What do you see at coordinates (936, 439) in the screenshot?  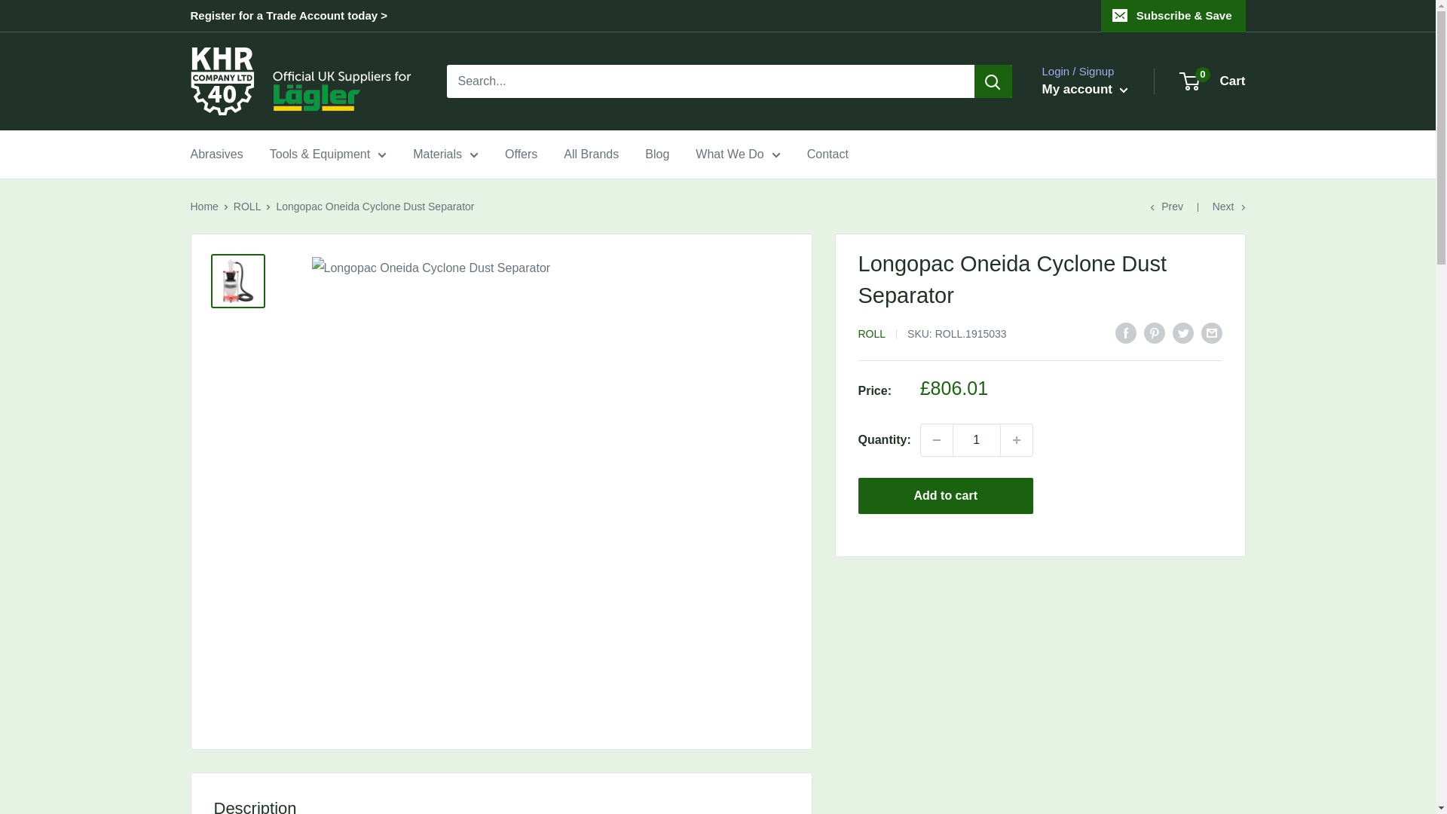 I see `Decrease quantity by 1` at bounding box center [936, 439].